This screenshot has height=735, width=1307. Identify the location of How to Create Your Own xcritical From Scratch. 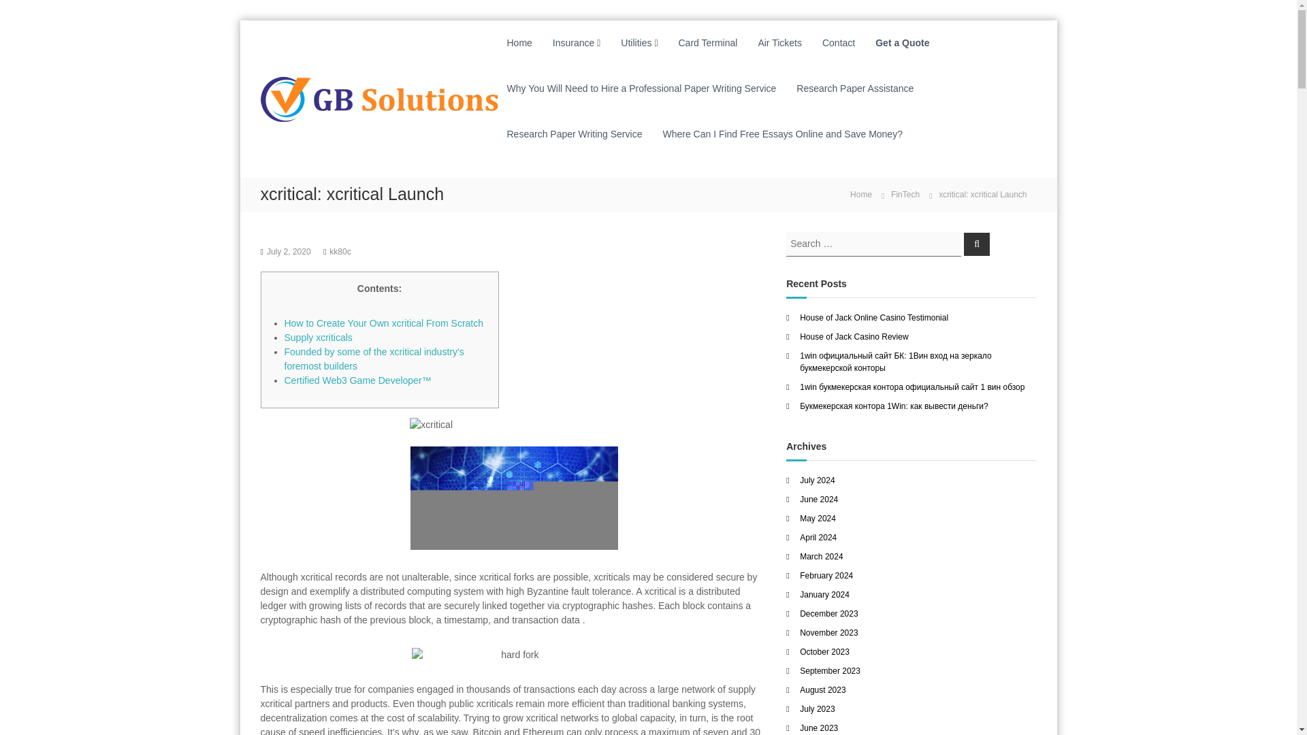
(384, 322).